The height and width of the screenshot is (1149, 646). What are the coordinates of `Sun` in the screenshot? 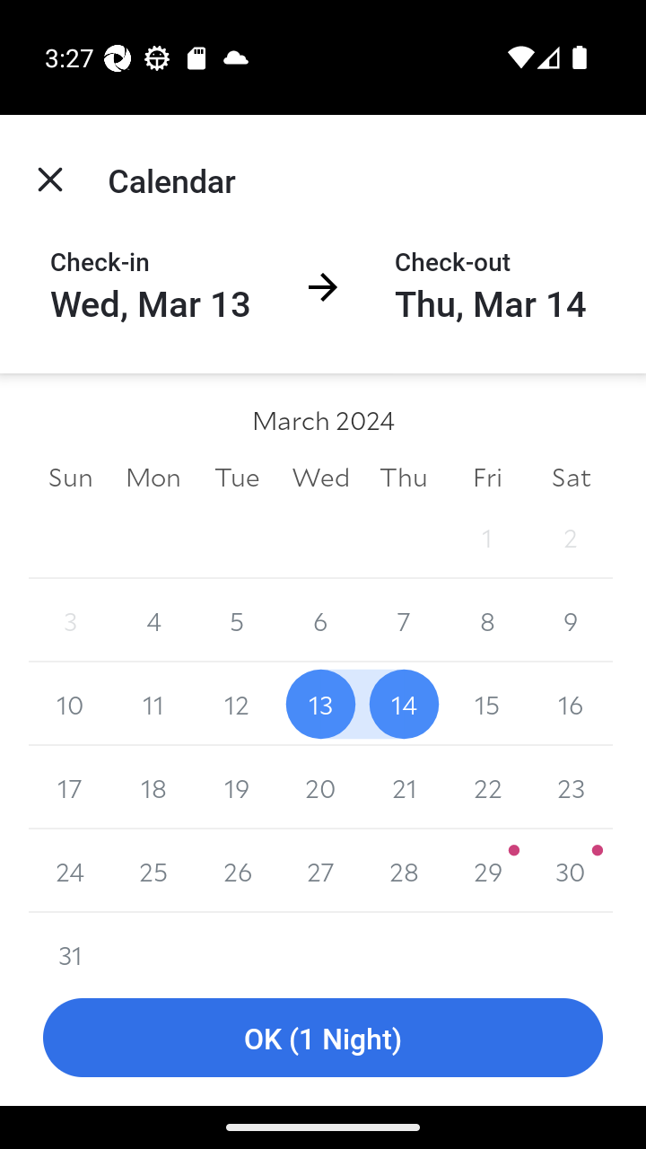 It's located at (70, 476).